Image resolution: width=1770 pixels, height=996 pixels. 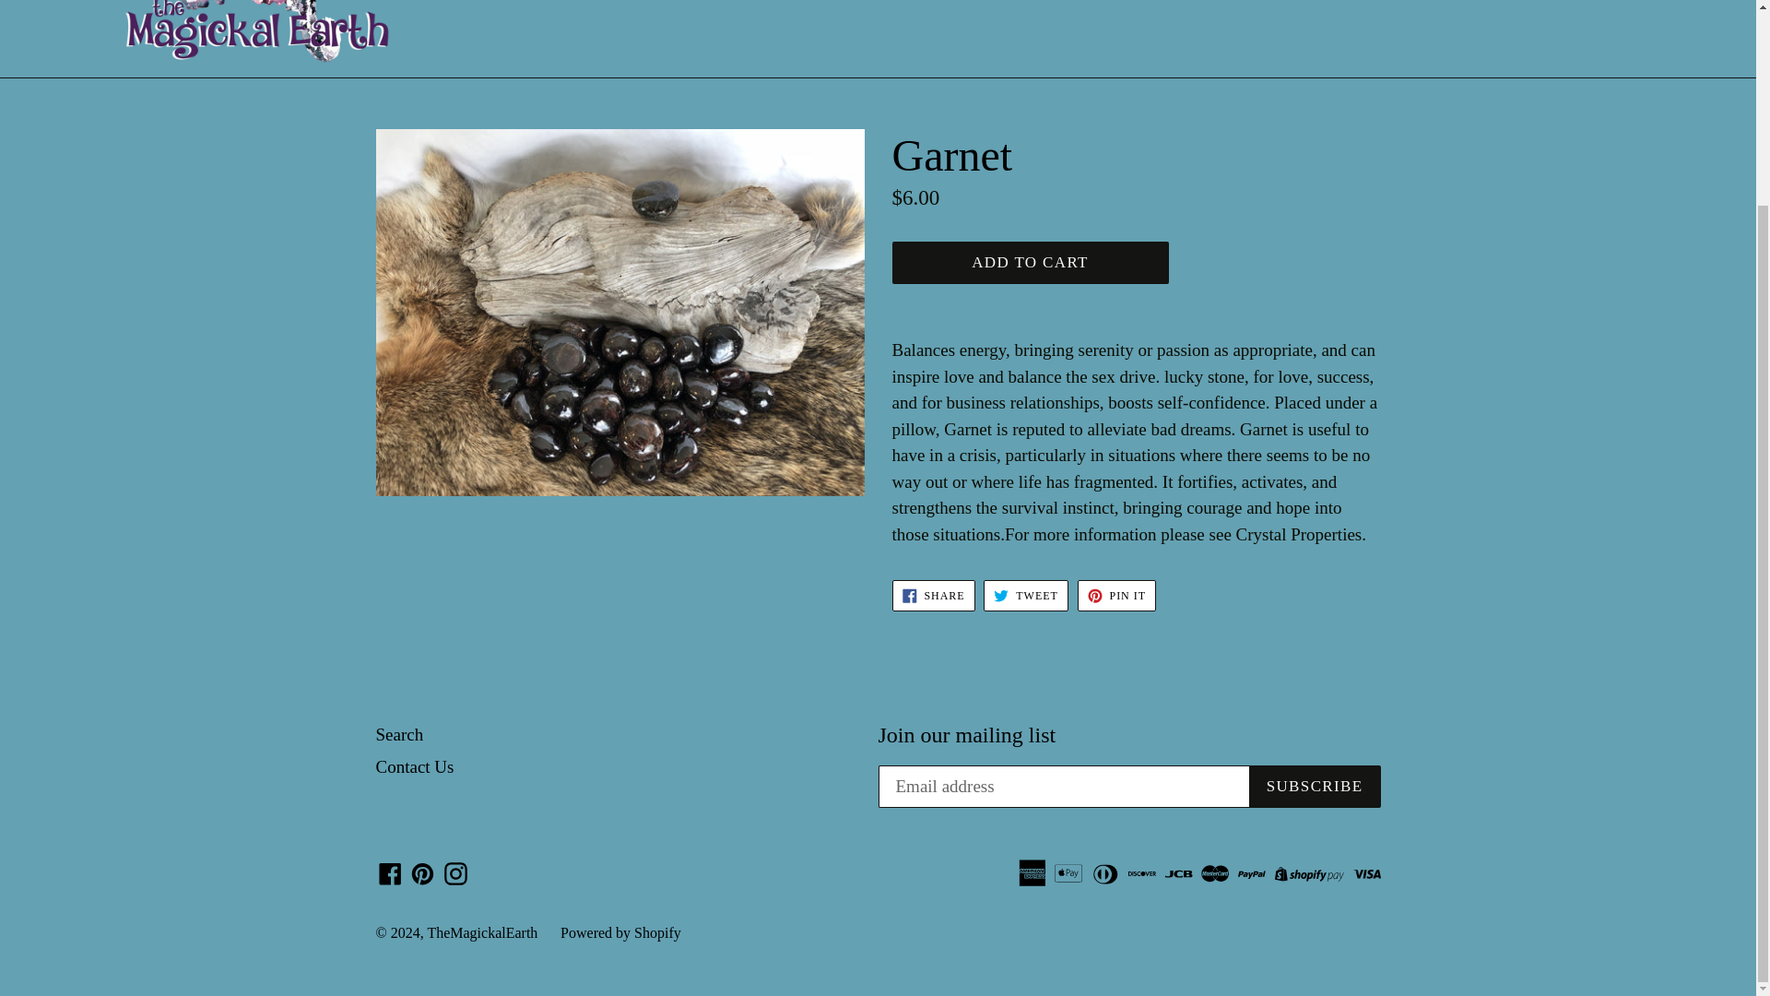 I want to click on TheMagickalEarth on Facebook, so click(x=933, y=596).